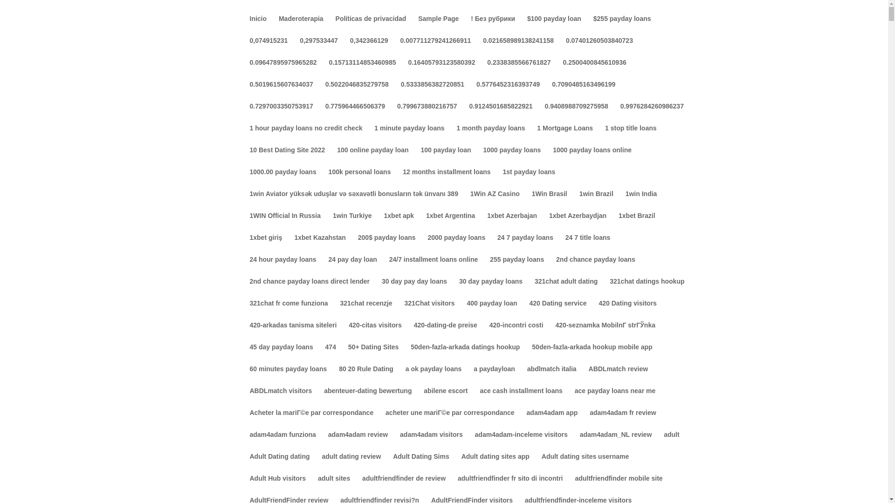 This screenshot has height=503, width=895. I want to click on 1 Mortgage Loans, so click(565, 136).